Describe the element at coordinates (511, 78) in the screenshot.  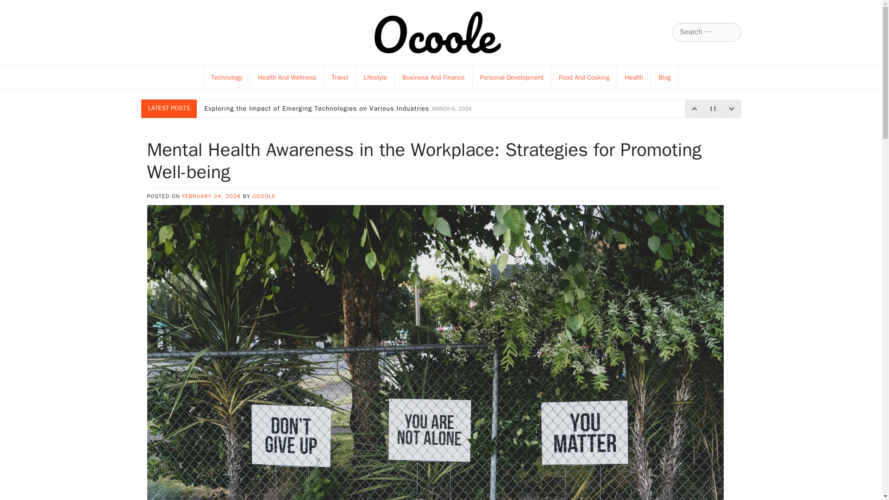
I see `Personal Development` at that location.